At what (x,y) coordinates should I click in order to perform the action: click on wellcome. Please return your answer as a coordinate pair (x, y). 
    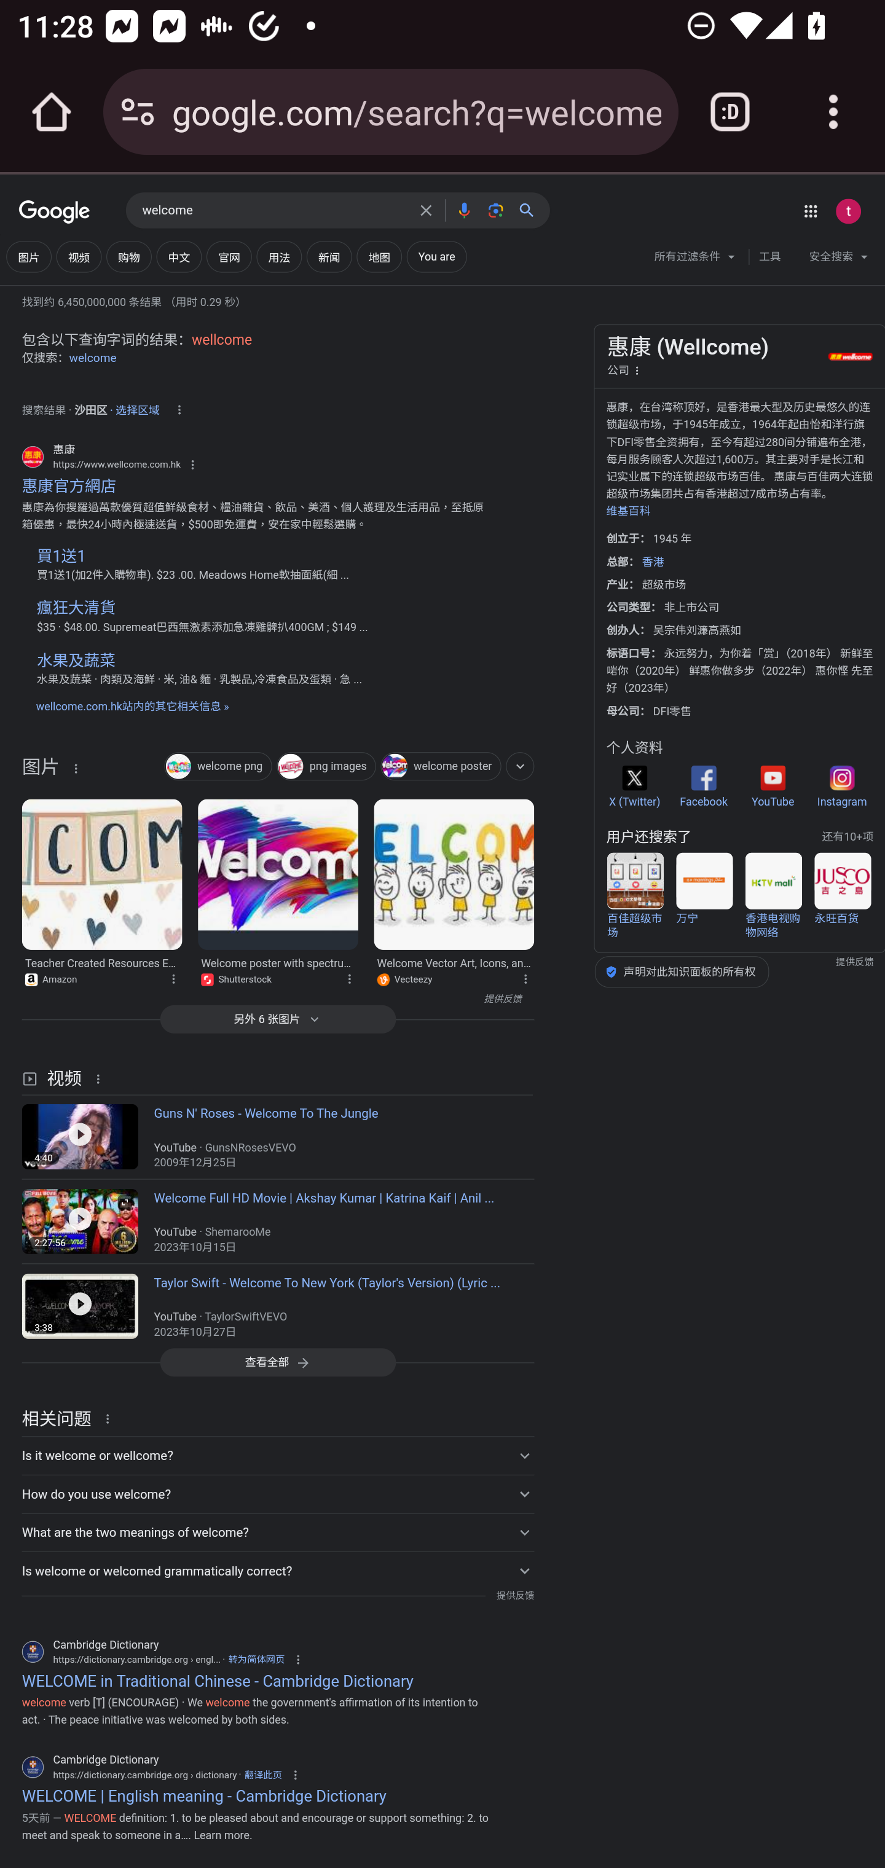
    Looking at the image, I should click on (221, 340).